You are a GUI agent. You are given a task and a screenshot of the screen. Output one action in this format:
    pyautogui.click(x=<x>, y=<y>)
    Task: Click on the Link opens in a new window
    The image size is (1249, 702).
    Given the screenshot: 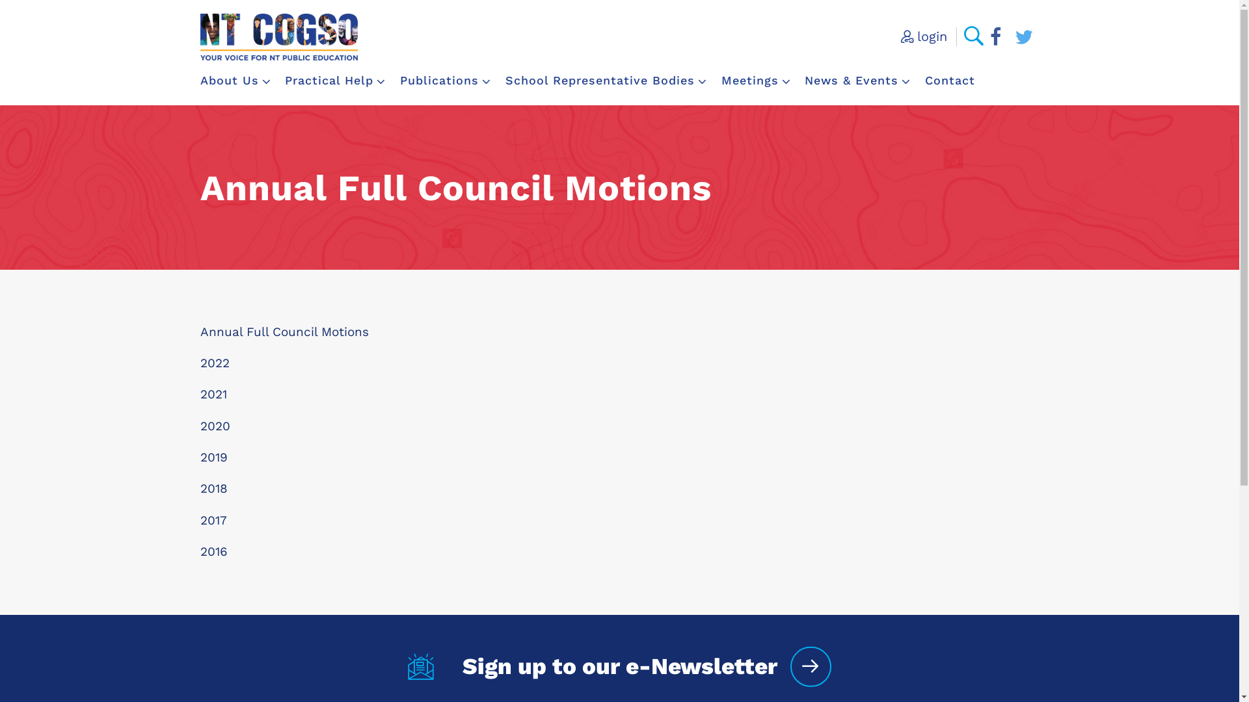 What is the action you would take?
    pyautogui.click(x=996, y=39)
    